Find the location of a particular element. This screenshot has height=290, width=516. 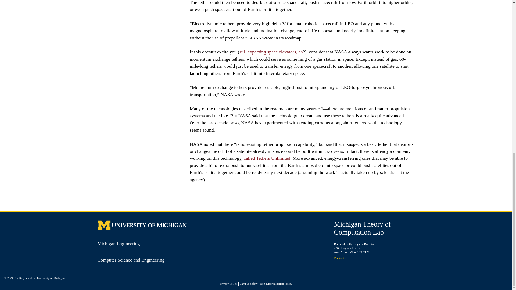

Computer Science and Engineering is located at coordinates (131, 260).